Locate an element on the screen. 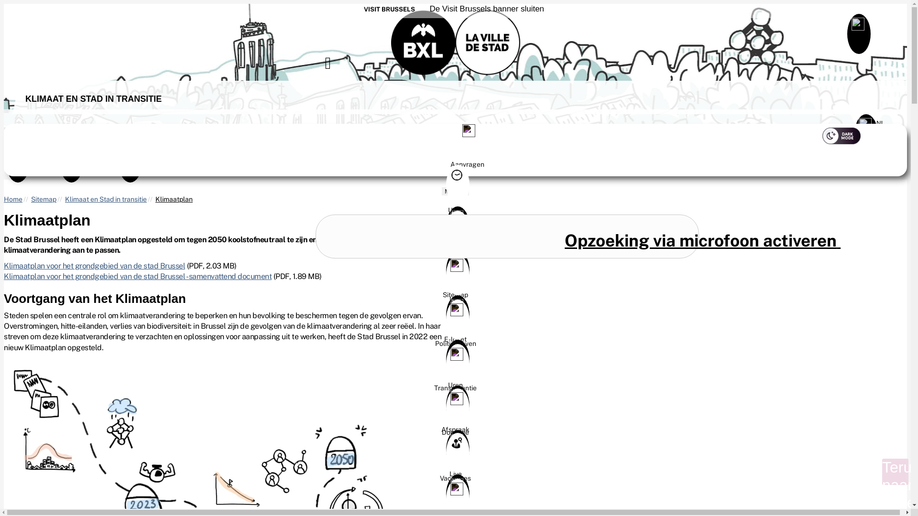 The width and height of the screenshot is (918, 516). Uren is located at coordinates (455, 206).